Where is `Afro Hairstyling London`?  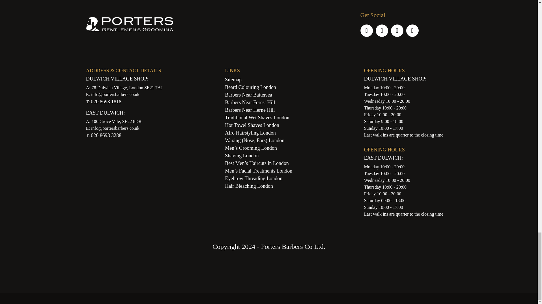
Afro Hairstyling London is located at coordinates (250, 133).